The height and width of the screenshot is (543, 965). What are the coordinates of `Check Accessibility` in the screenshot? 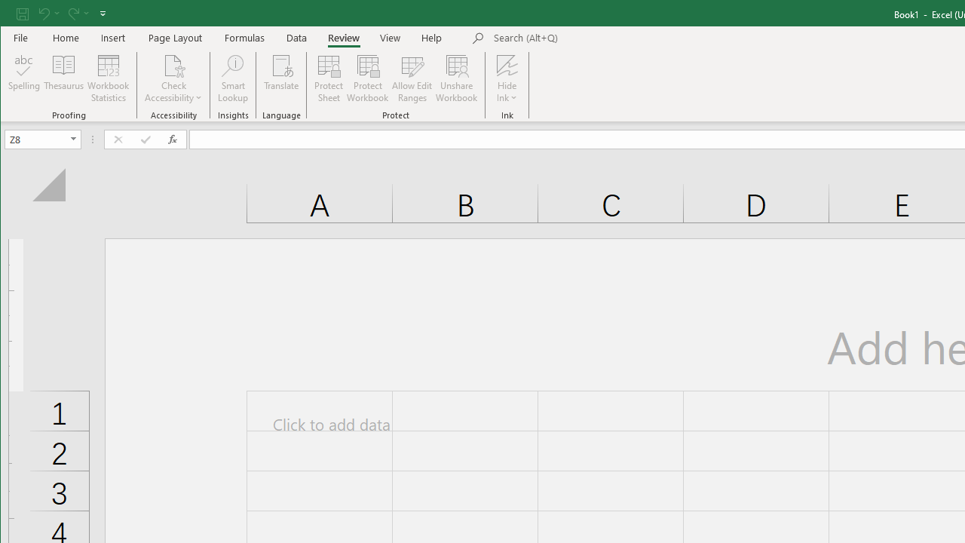 It's located at (173, 78).